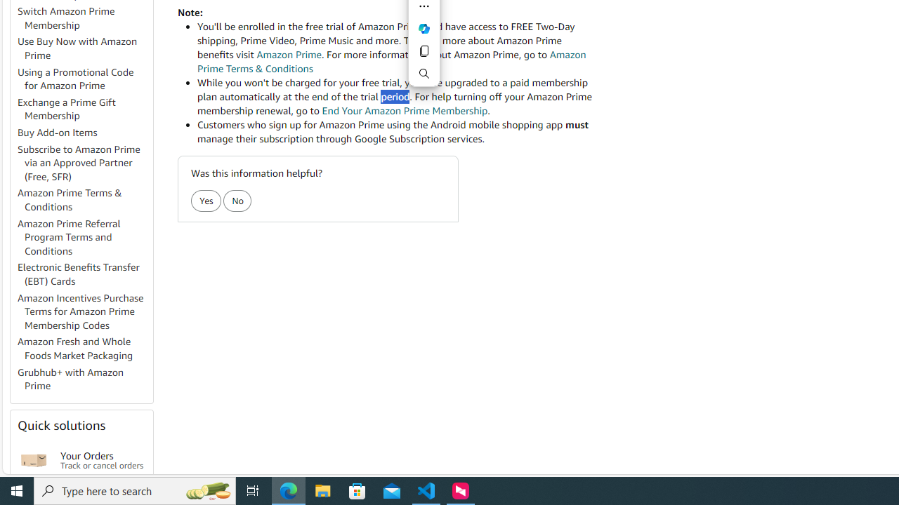  Describe the element at coordinates (76, 79) in the screenshot. I see `Using a Promotional Code for Amazon Prime` at that location.